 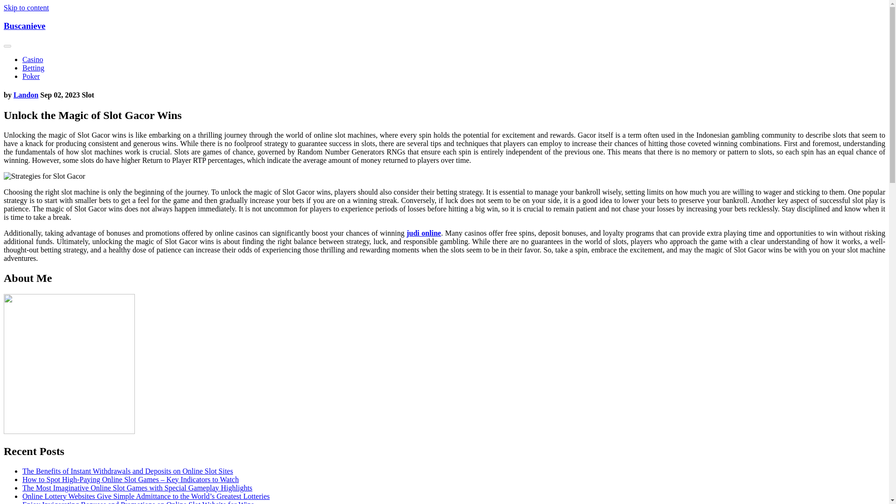 What do you see at coordinates (424, 233) in the screenshot?
I see `judi online` at bounding box center [424, 233].